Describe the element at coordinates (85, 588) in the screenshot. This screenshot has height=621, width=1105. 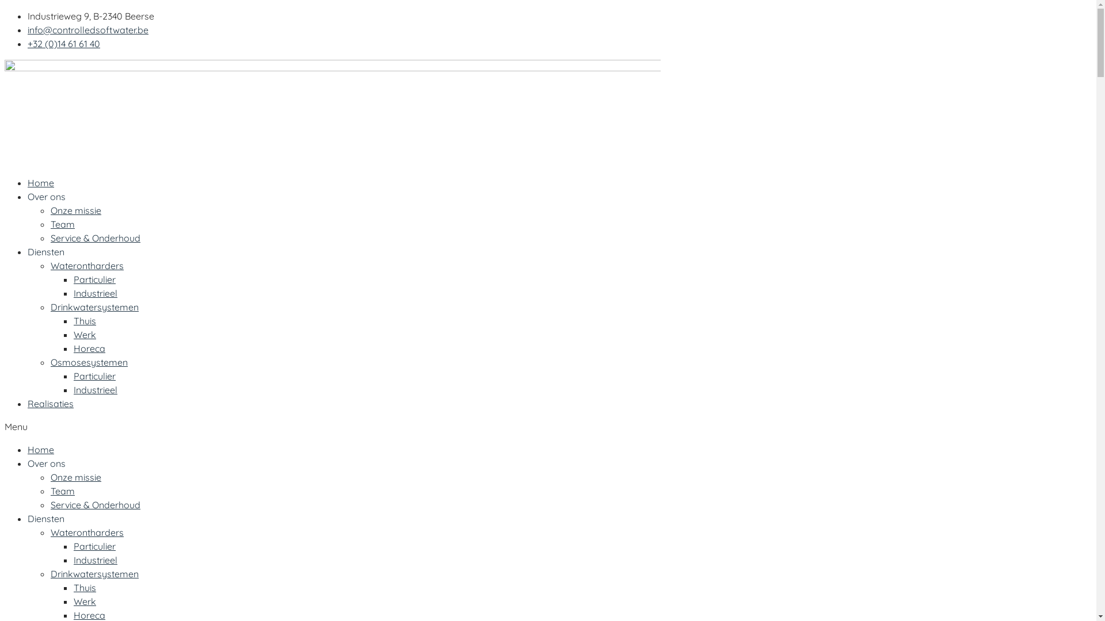
I see `Thuis` at that location.